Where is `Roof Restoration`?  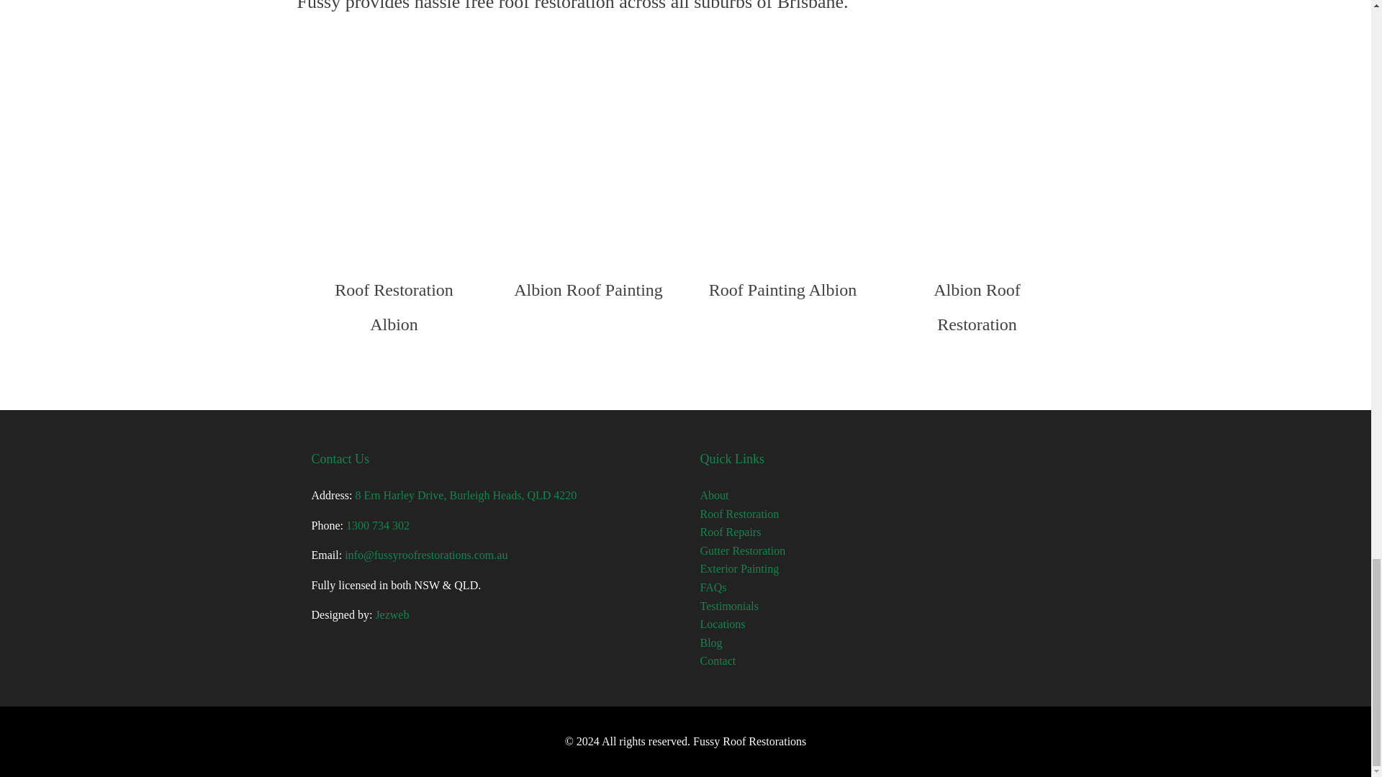 Roof Restoration is located at coordinates (739, 514).